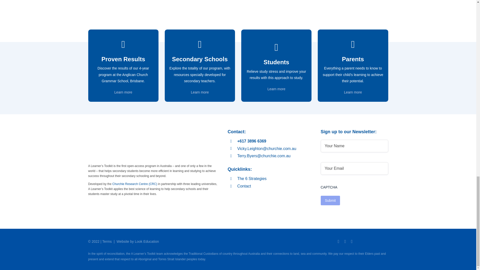 Image resolution: width=480 pixels, height=270 pixels. Describe the element at coordinates (352, 241) in the screenshot. I see `YouTube` at that location.